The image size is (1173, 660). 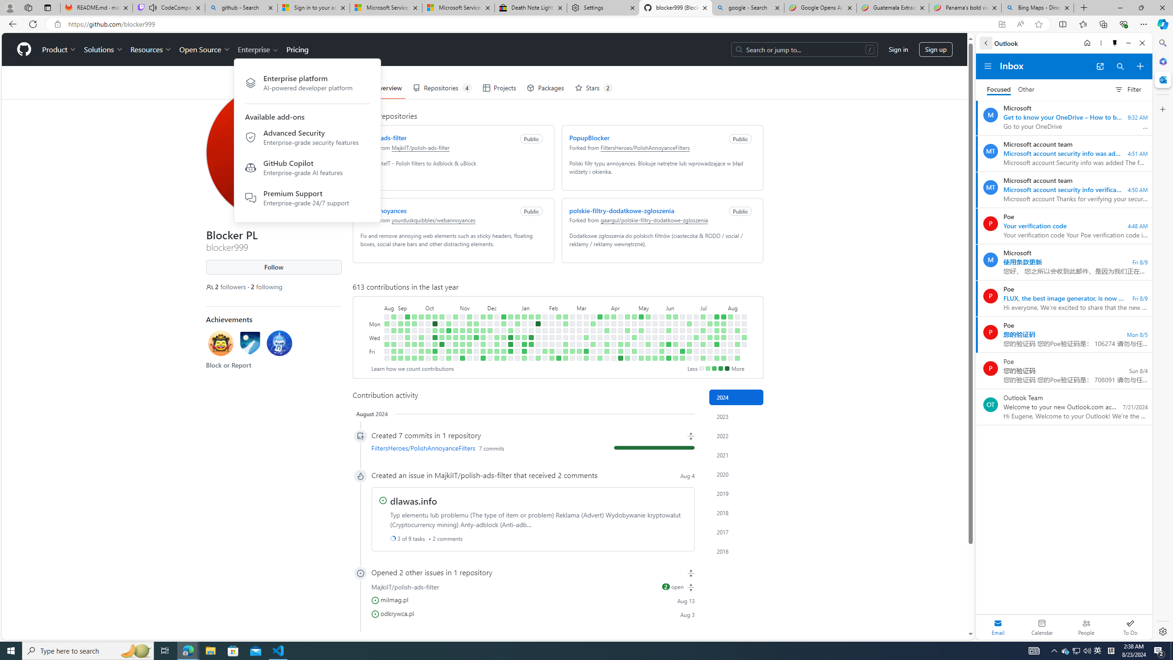 What do you see at coordinates (455, 324) in the screenshot?
I see `No contributions on October 30th.` at bounding box center [455, 324].